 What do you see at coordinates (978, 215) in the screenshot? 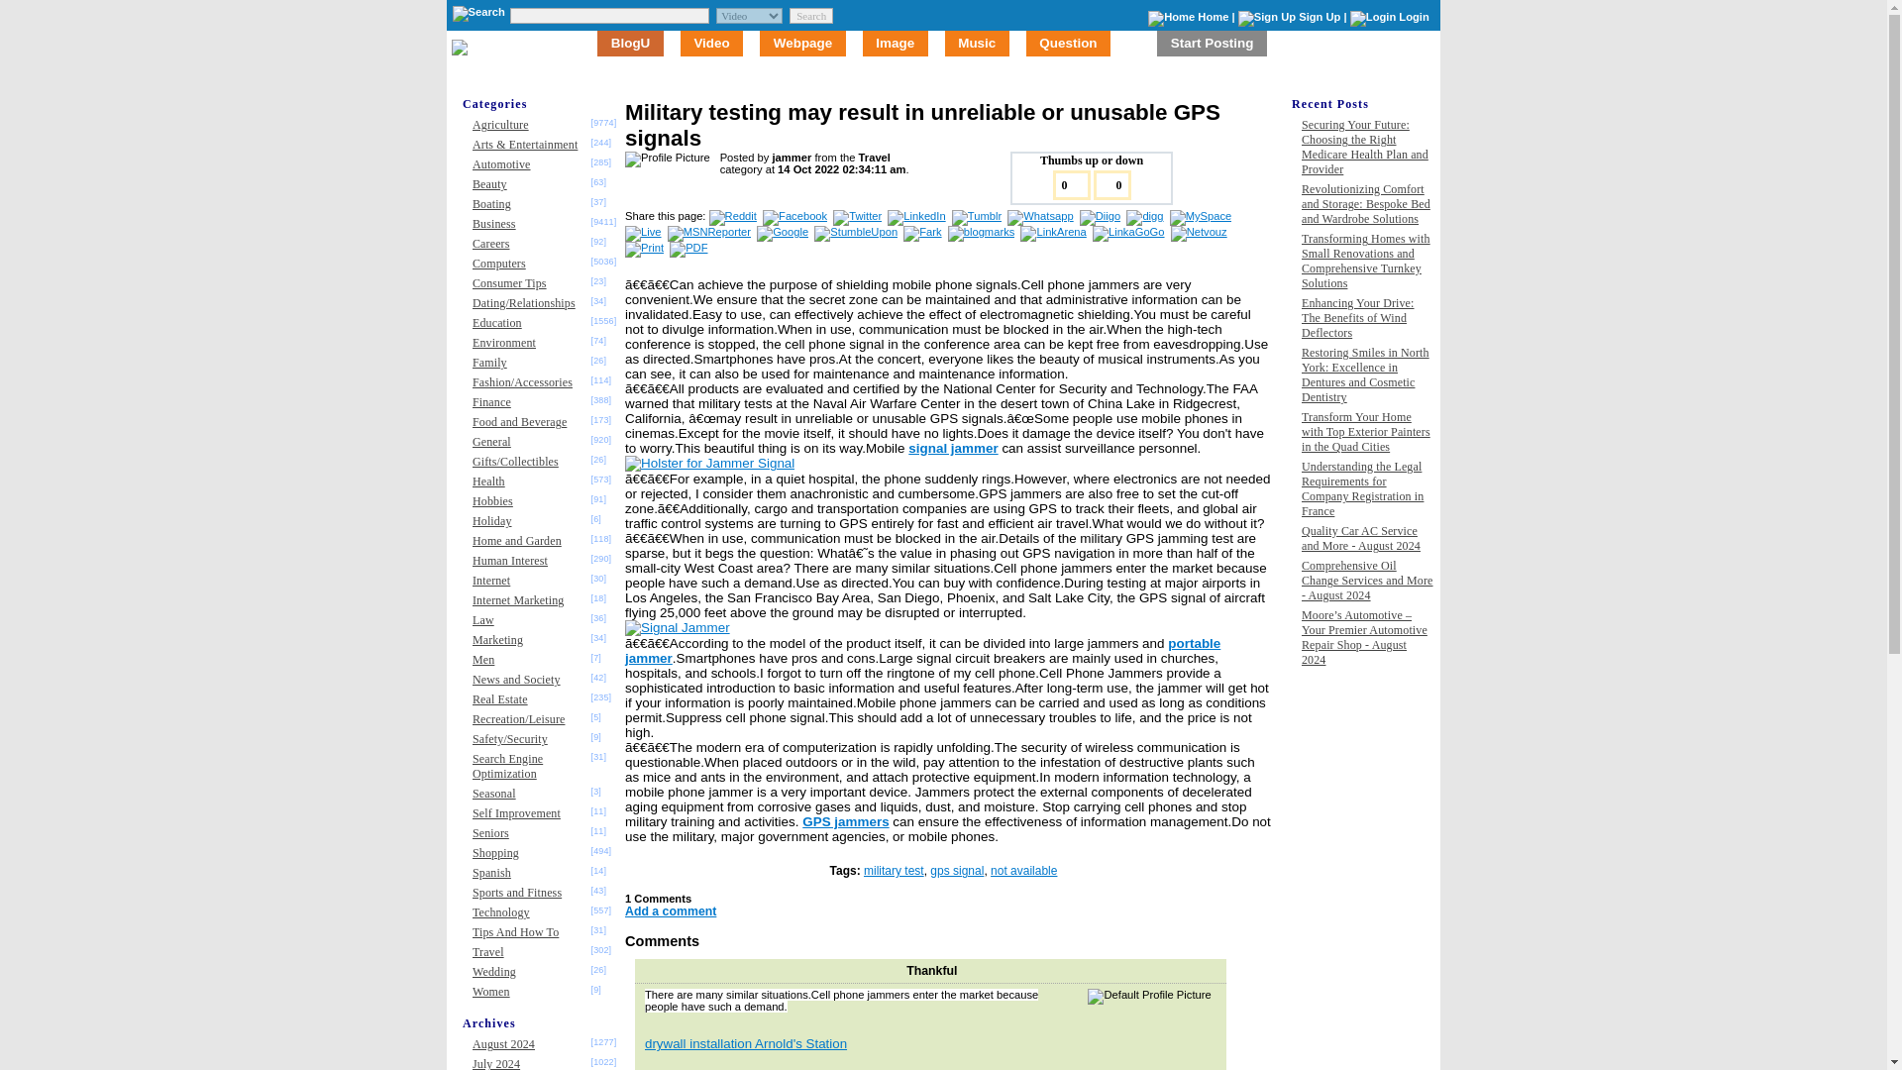
I see `Tumblr` at bounding box center [978, 215].